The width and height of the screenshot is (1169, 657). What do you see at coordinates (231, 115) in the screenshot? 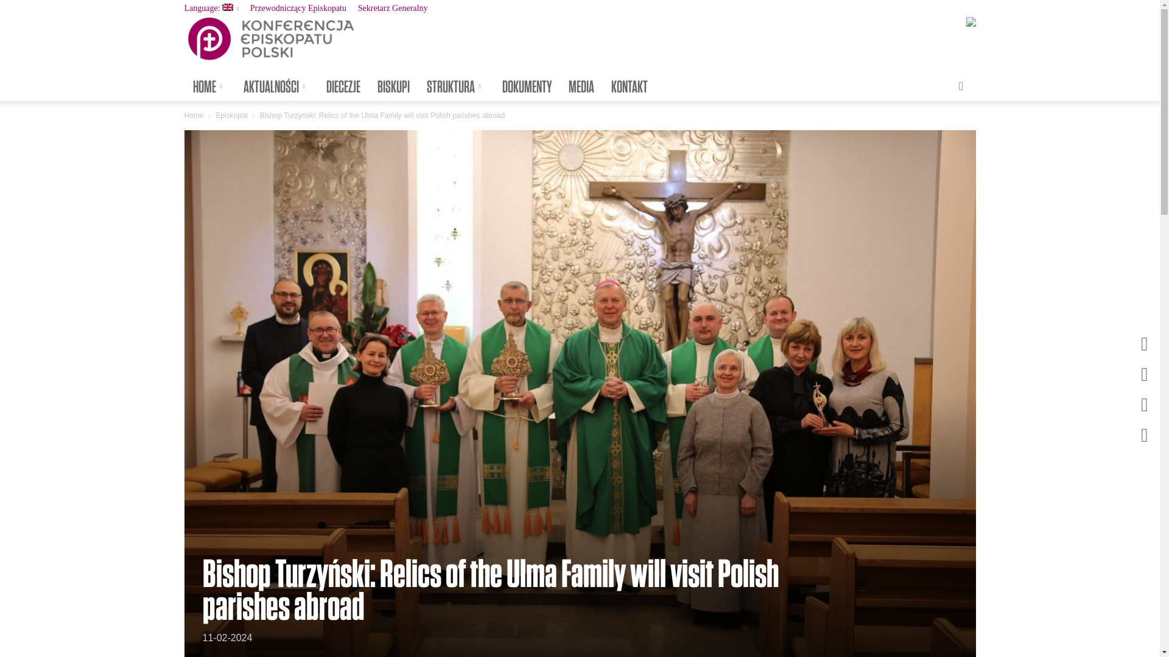
I see `View all posts in Episkopat` at bounding box center [231, 115].